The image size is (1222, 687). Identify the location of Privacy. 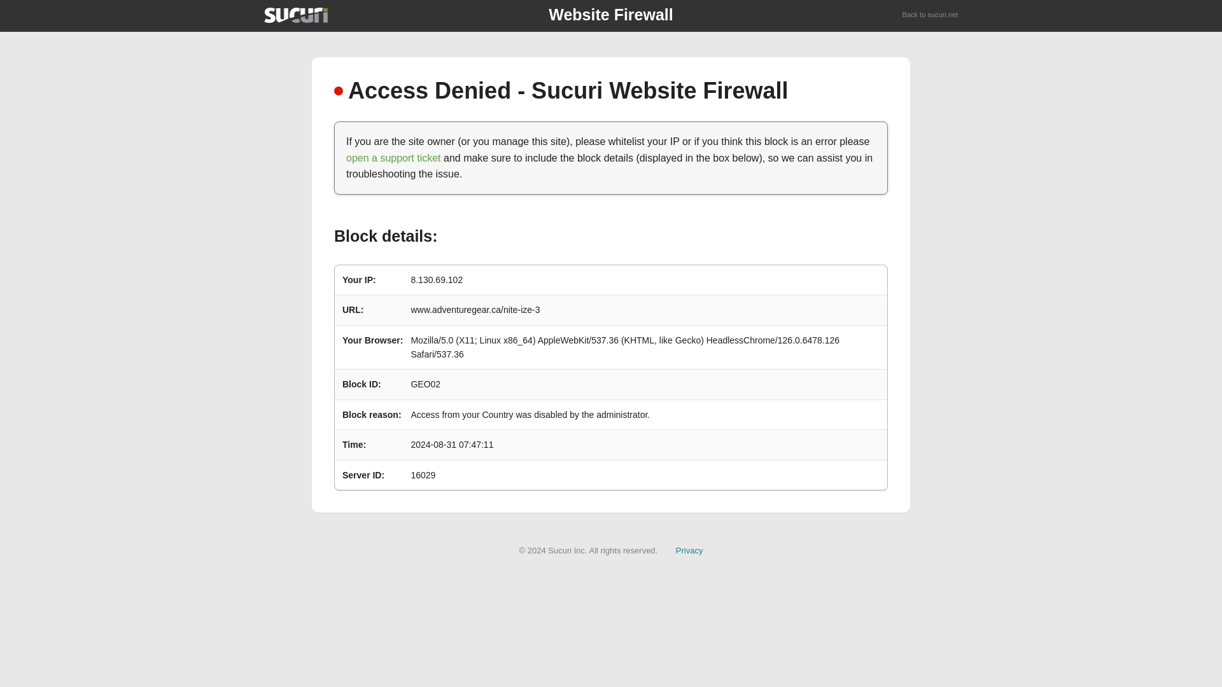
(689, 550).